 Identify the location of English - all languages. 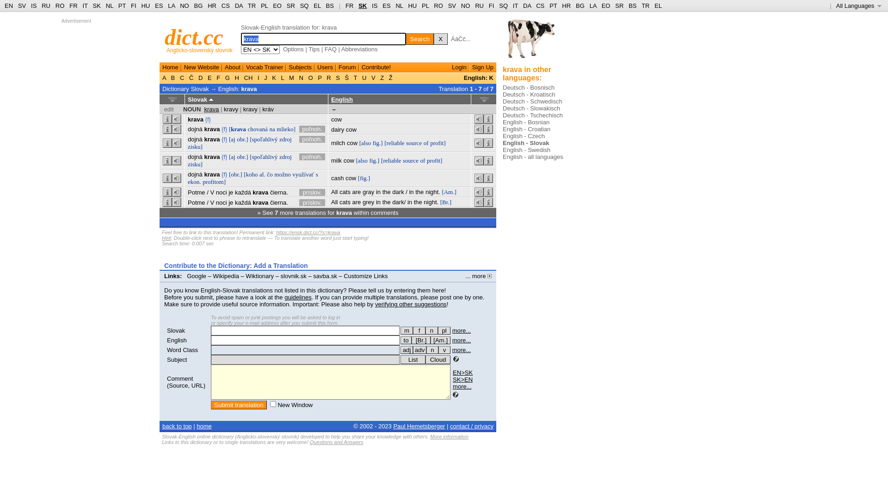
(533, 157).